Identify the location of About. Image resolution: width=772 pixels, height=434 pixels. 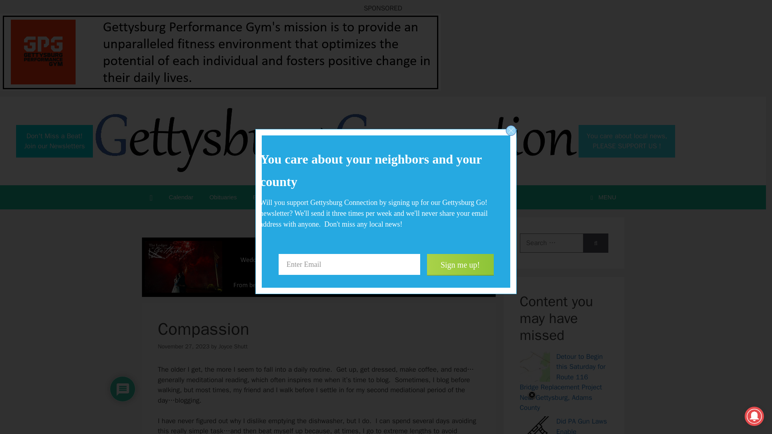
(386, 197).